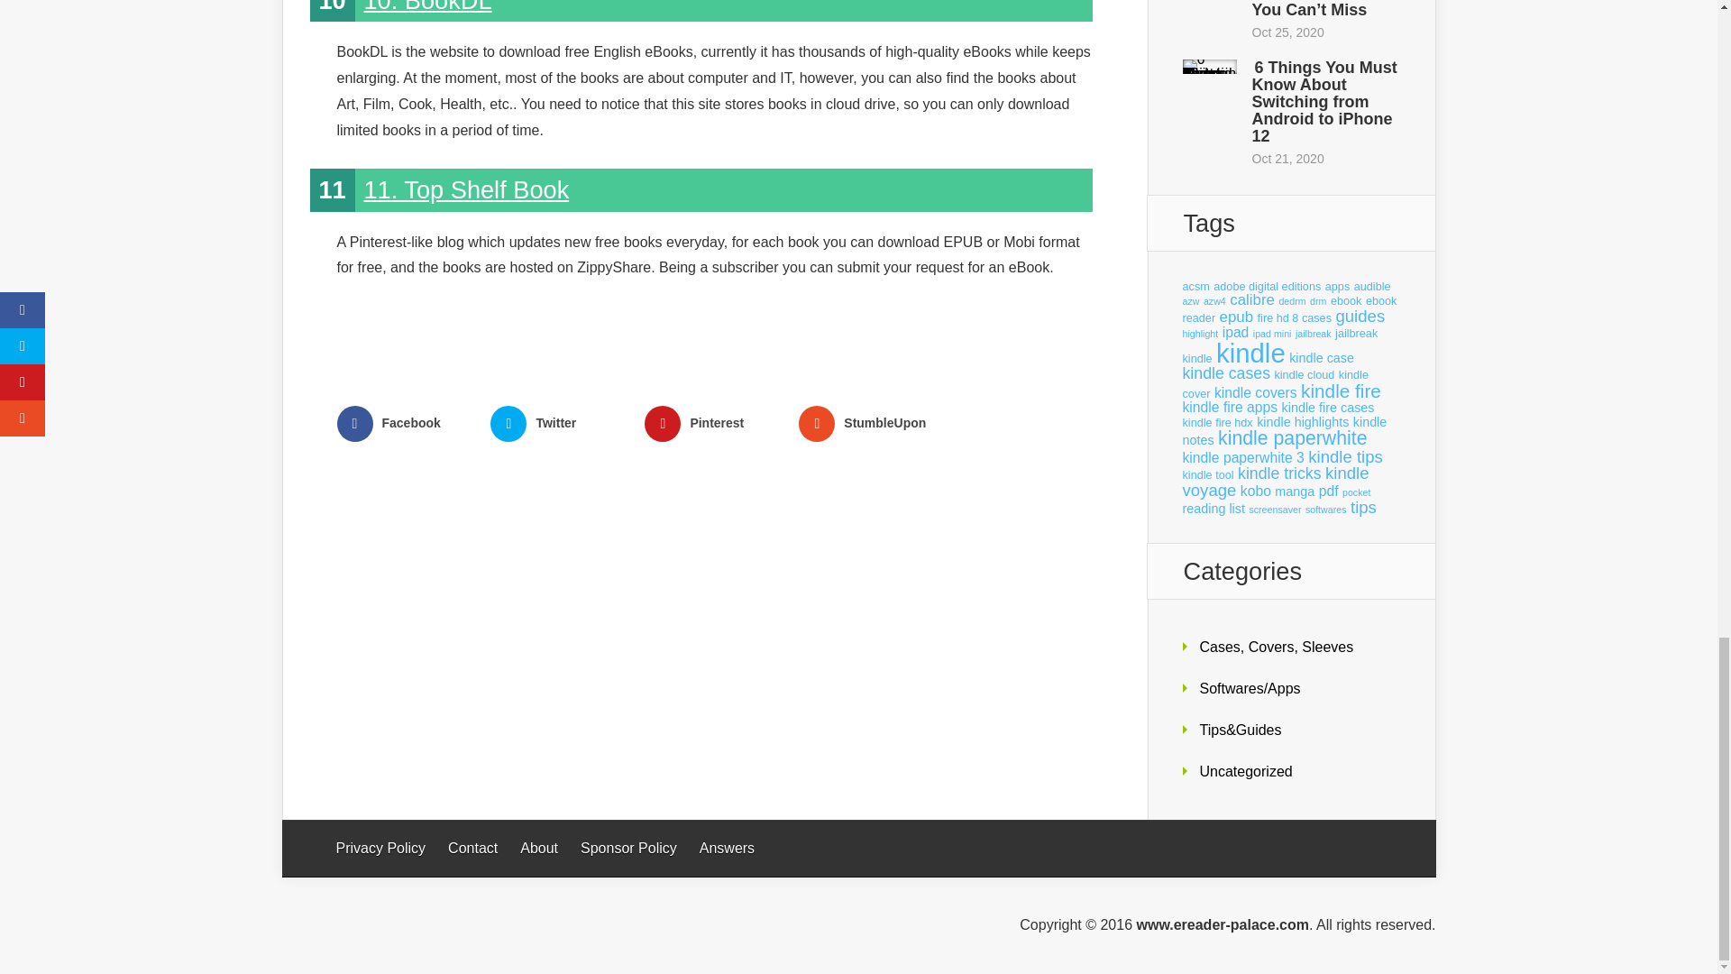 This screenshot has height=974, width=1731. What do you see at coordinates (714, 424) in the screenshot?
I see `Pinterest` at bounding box center [714, 424].